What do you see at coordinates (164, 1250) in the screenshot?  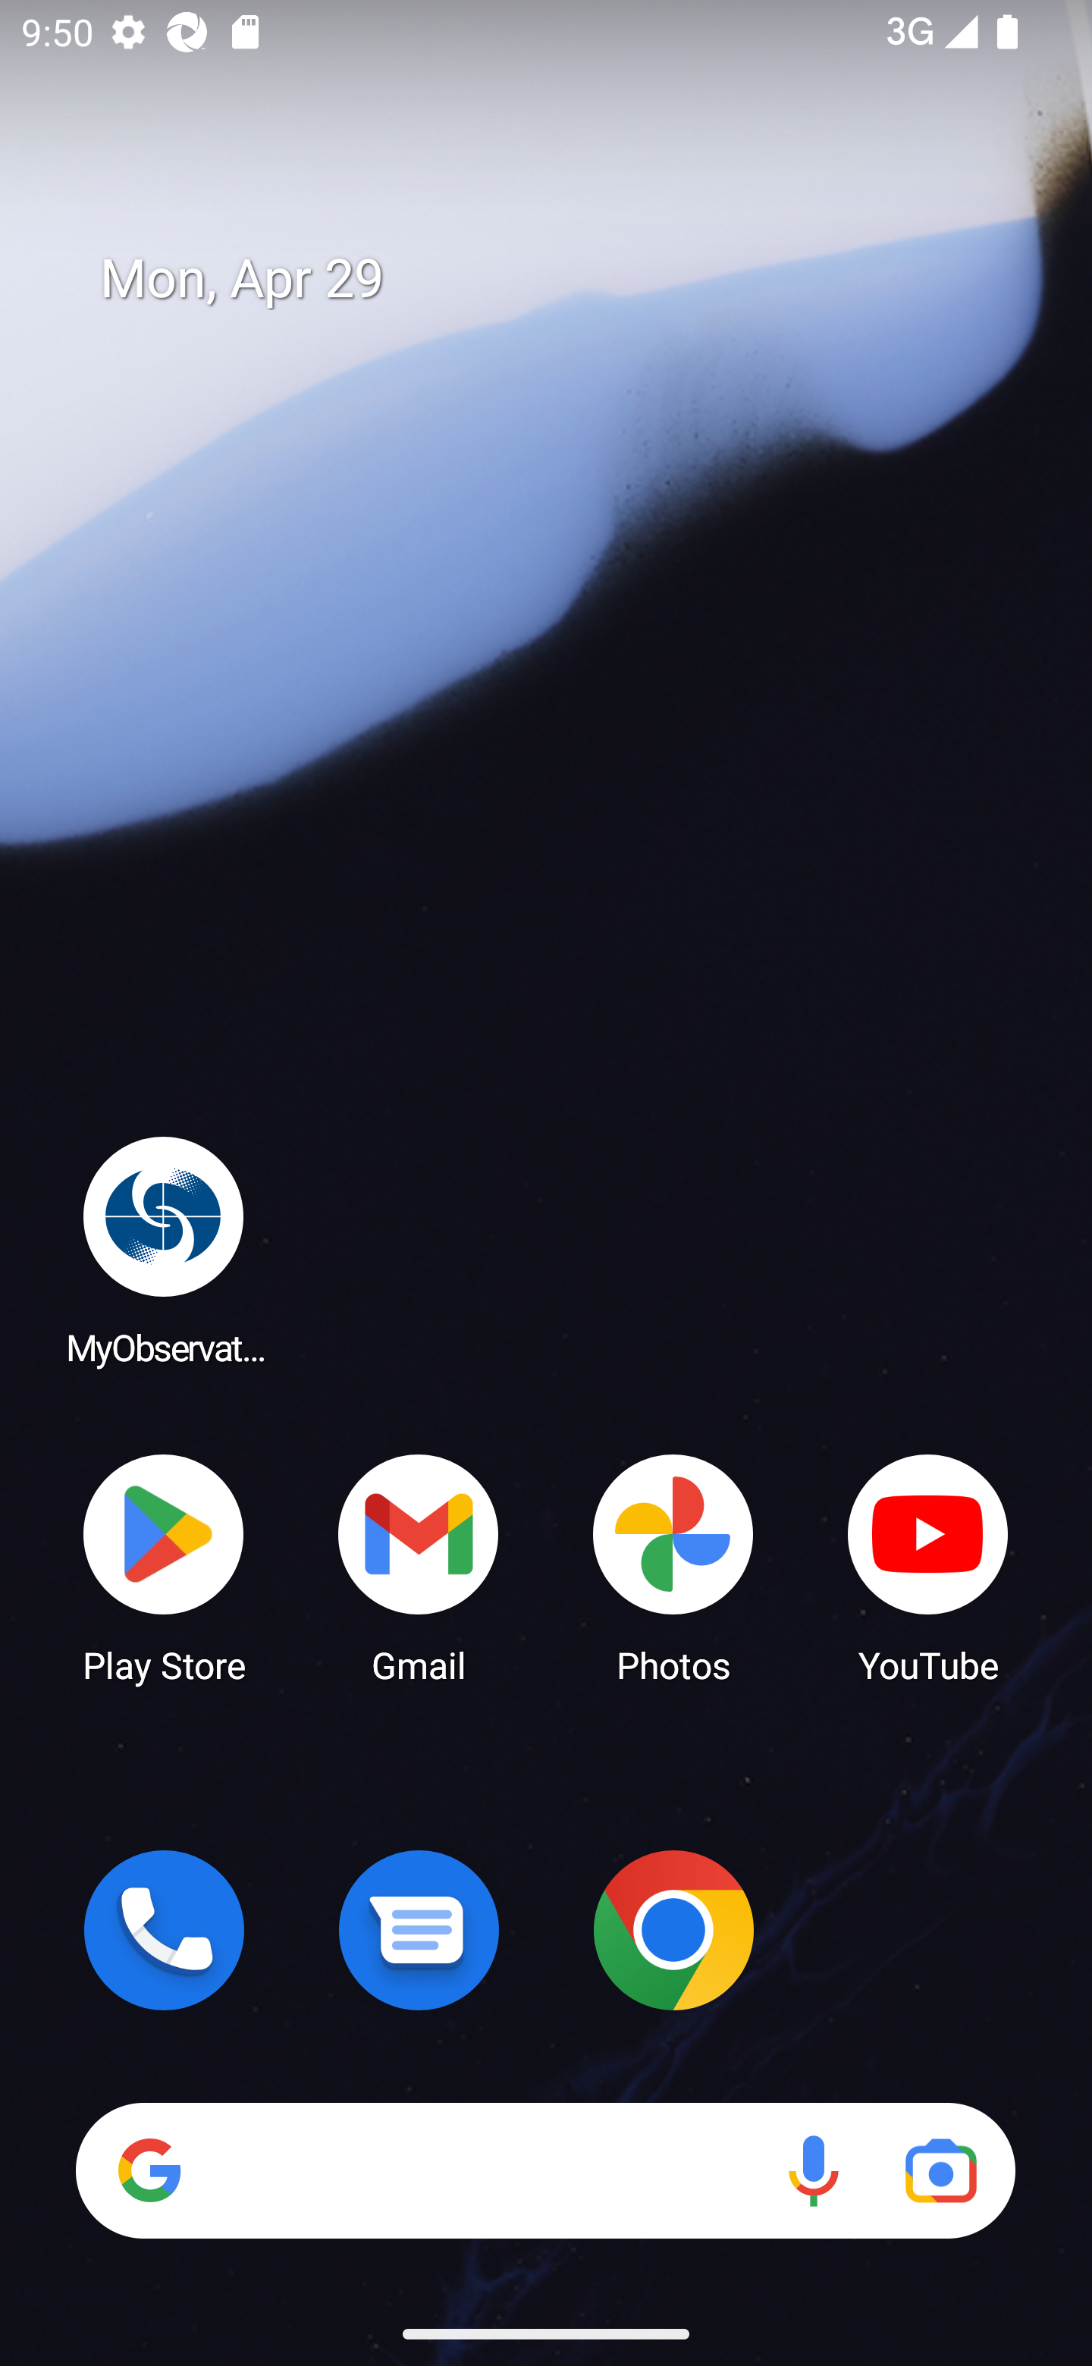 I see `MyObservatory` at bounding box center [164, 1250].